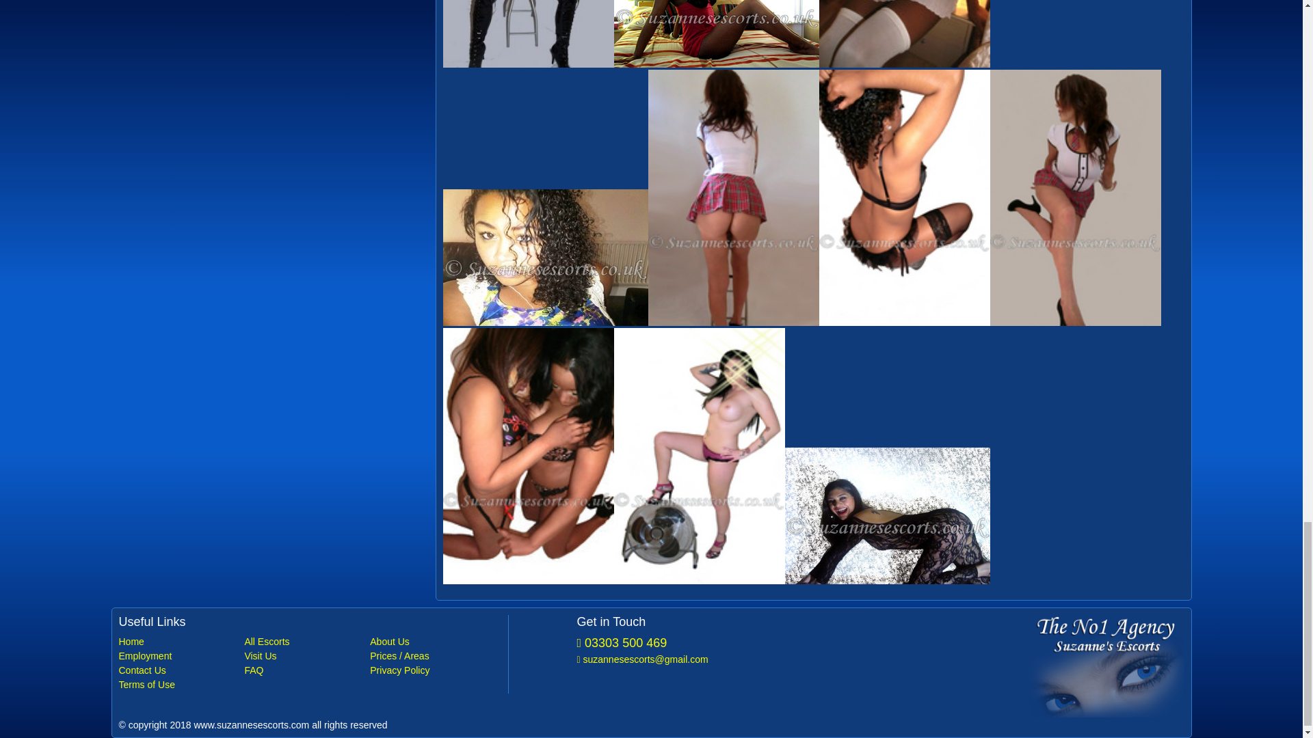 The height and width of the screenshot is (738, 1313). What do you see at coordinates (181, 655) in the screenshot?
I see `Employment` at bounding box center [181, 655].